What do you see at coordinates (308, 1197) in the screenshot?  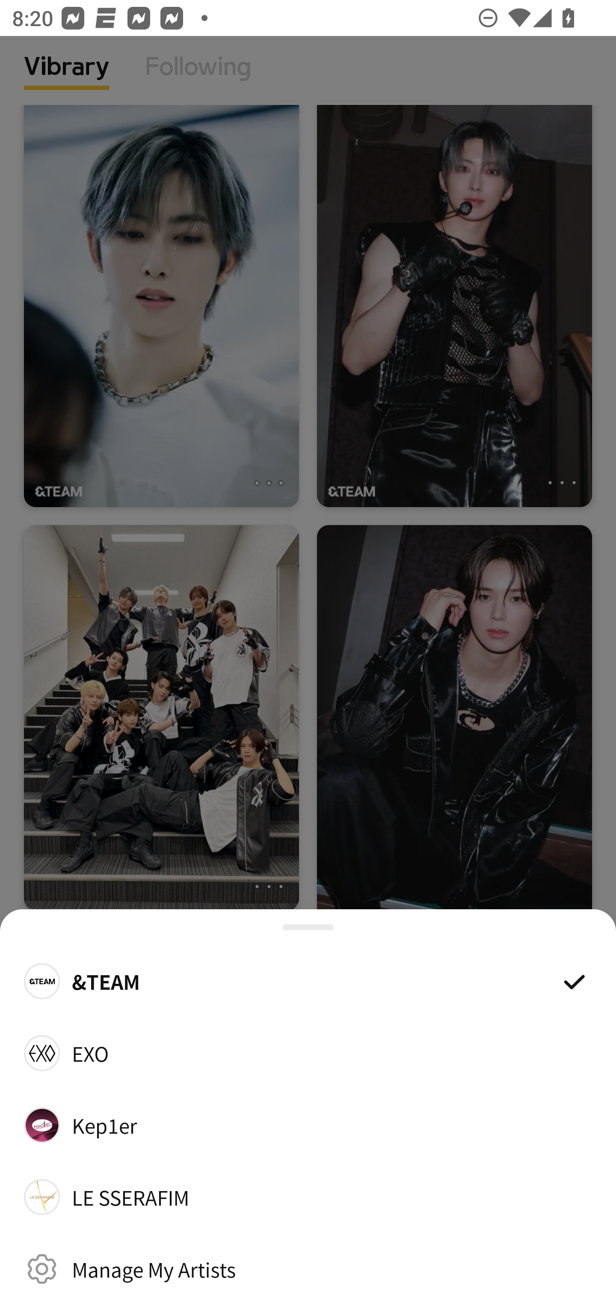 I see `LE SSERAFIM` at bounding box center [308, 1197].